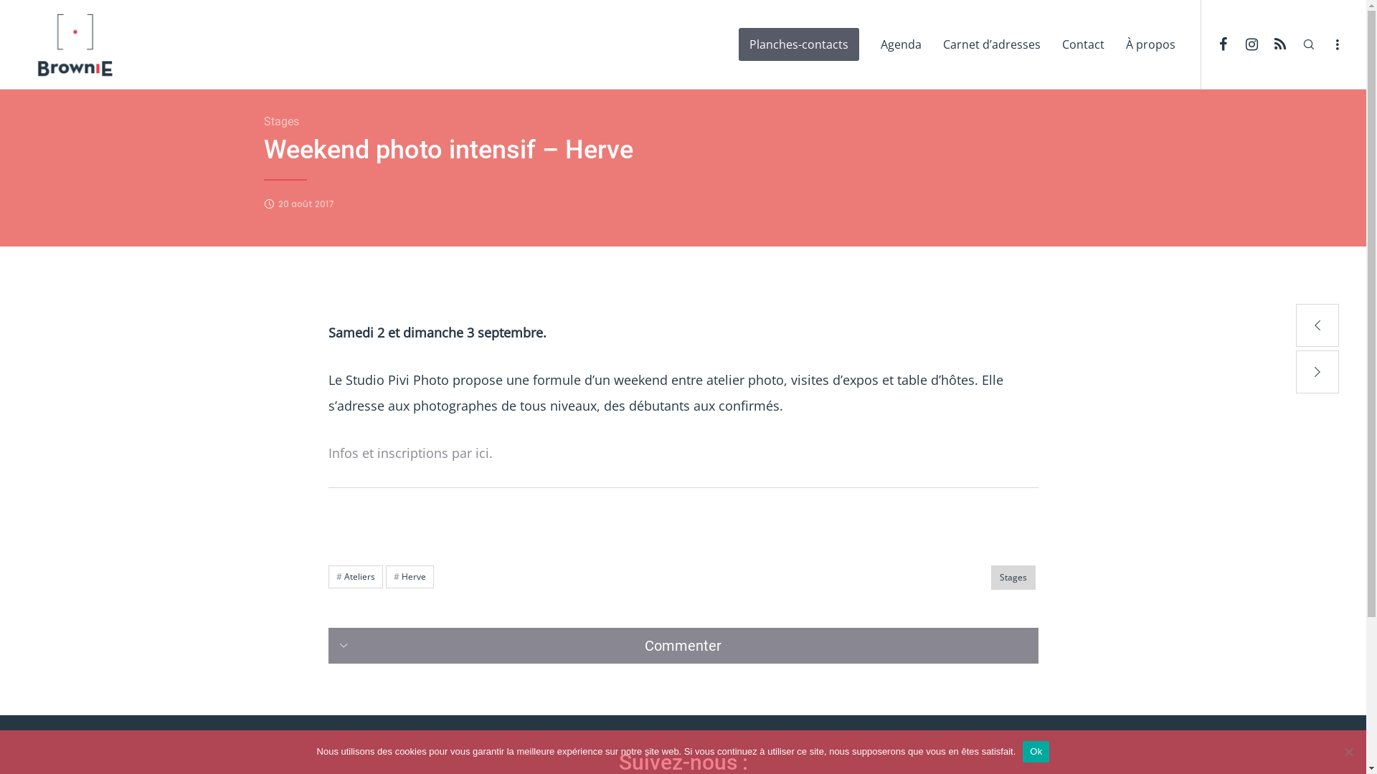  Describe the element at coordinates (1083, 44) in the screenshot. I see `Contact` at that location.